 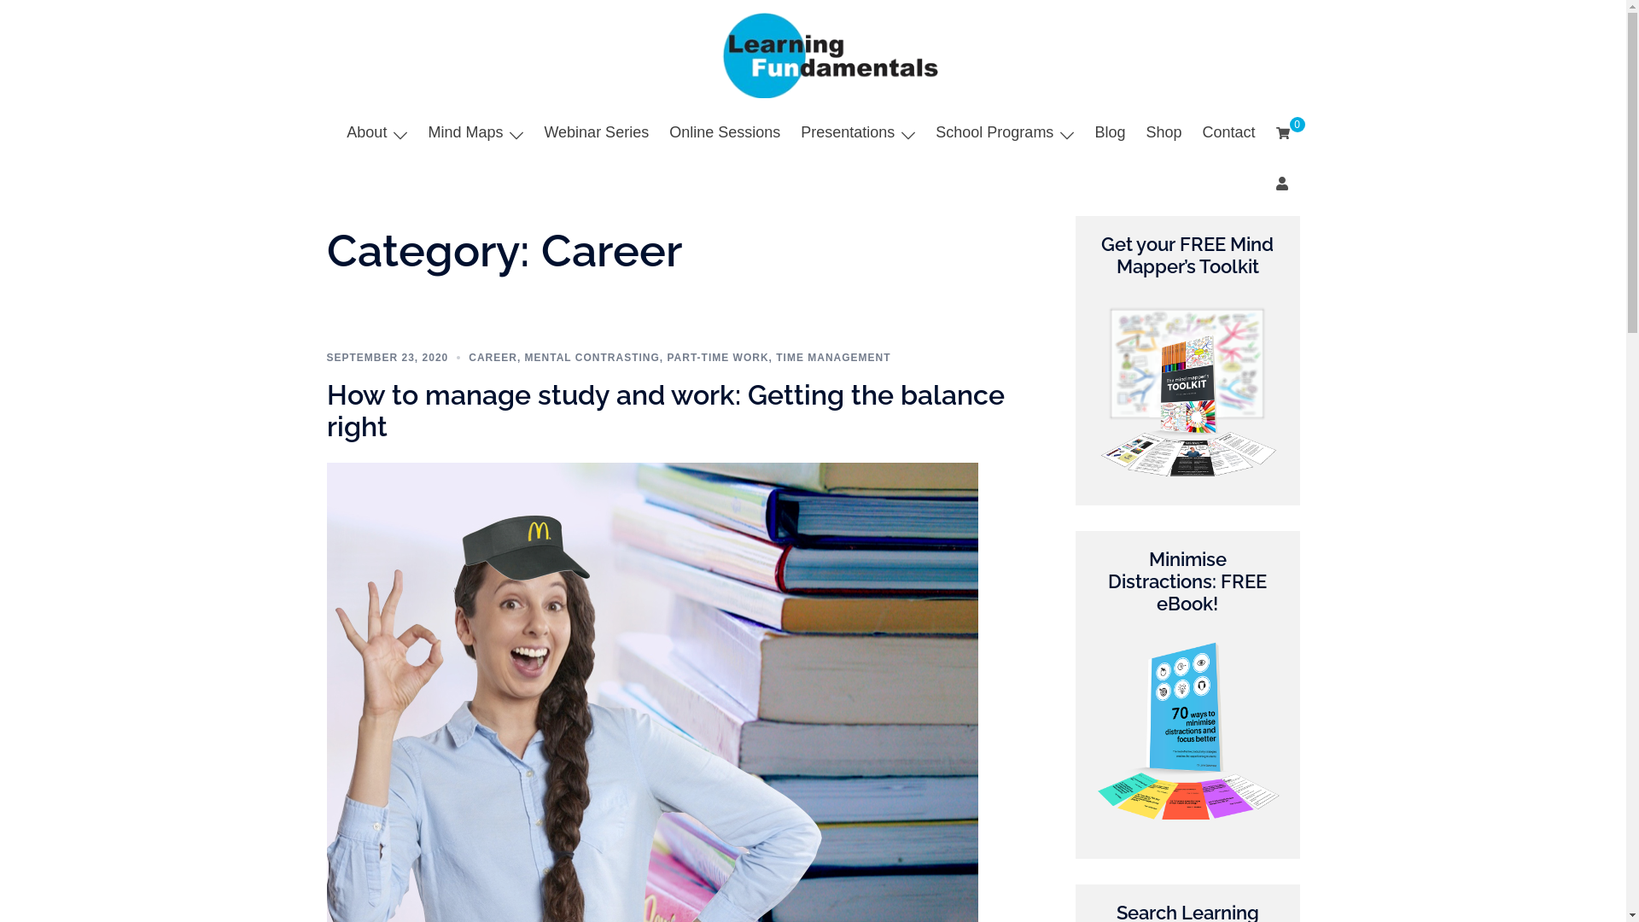 What do you see at coordinates (665, 411) in the screenshot?
I see `How to manage study and work: Getting the balance right` at bounding box center [665, 411].